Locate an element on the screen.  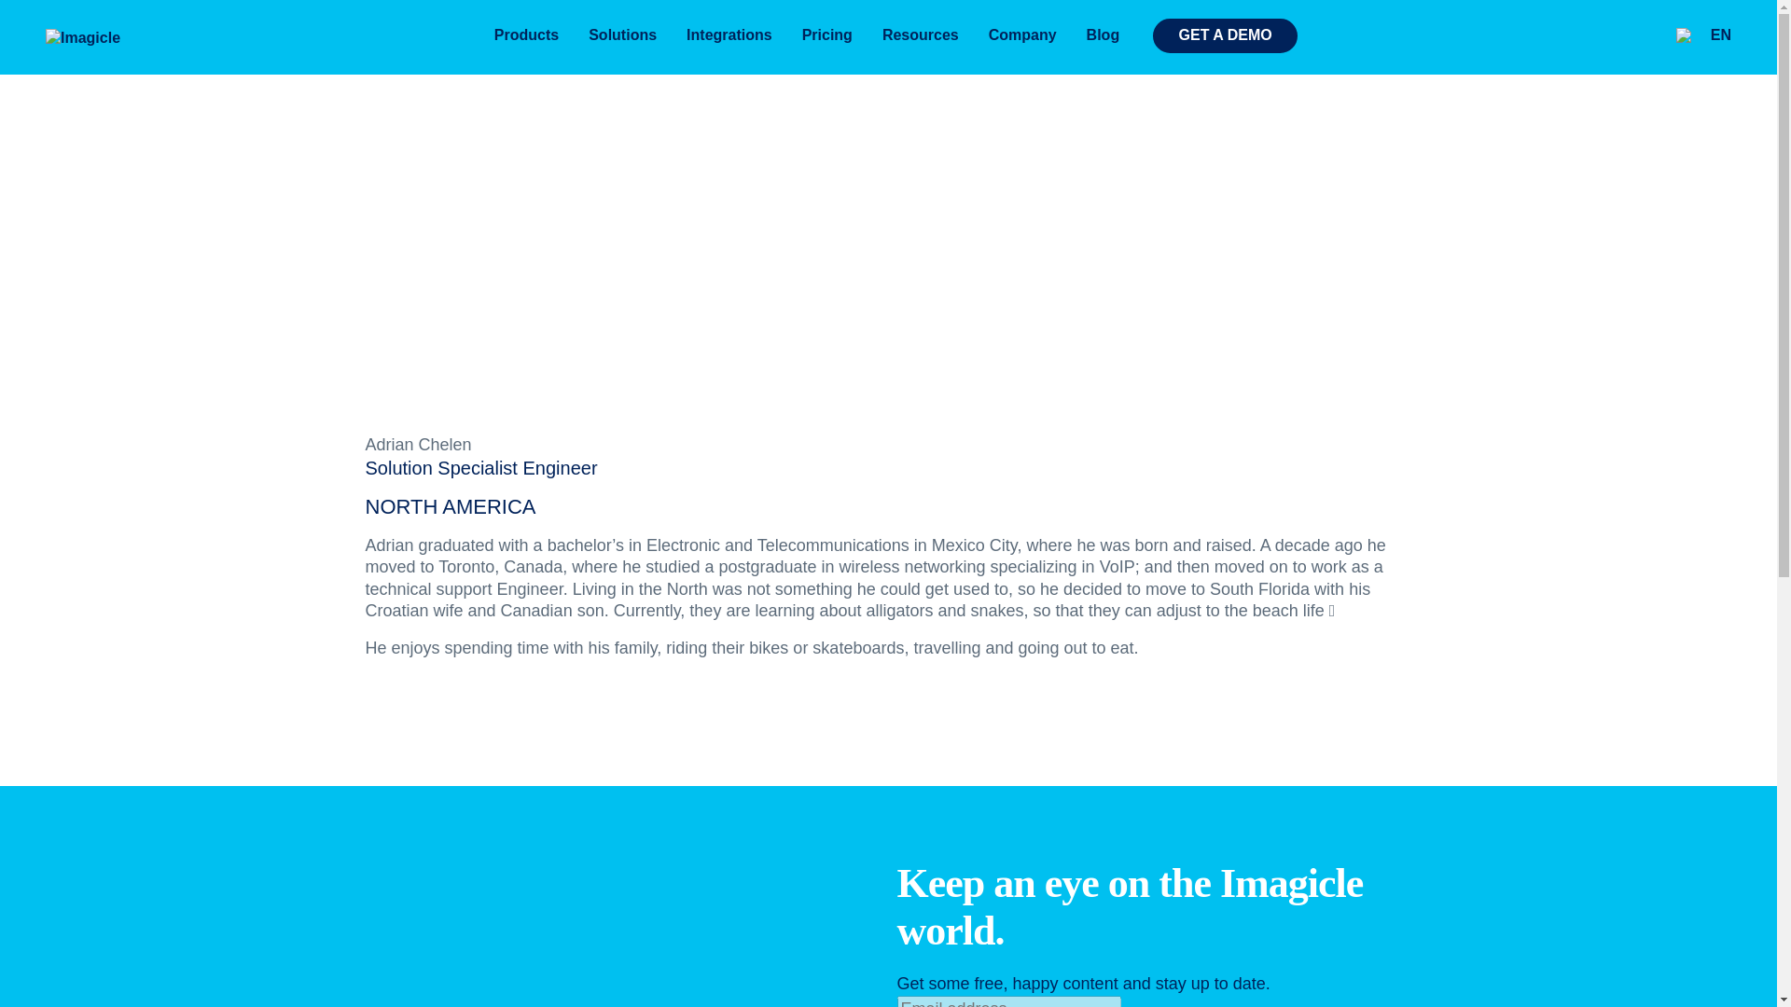
EN is located at coordinates (1712, 35).